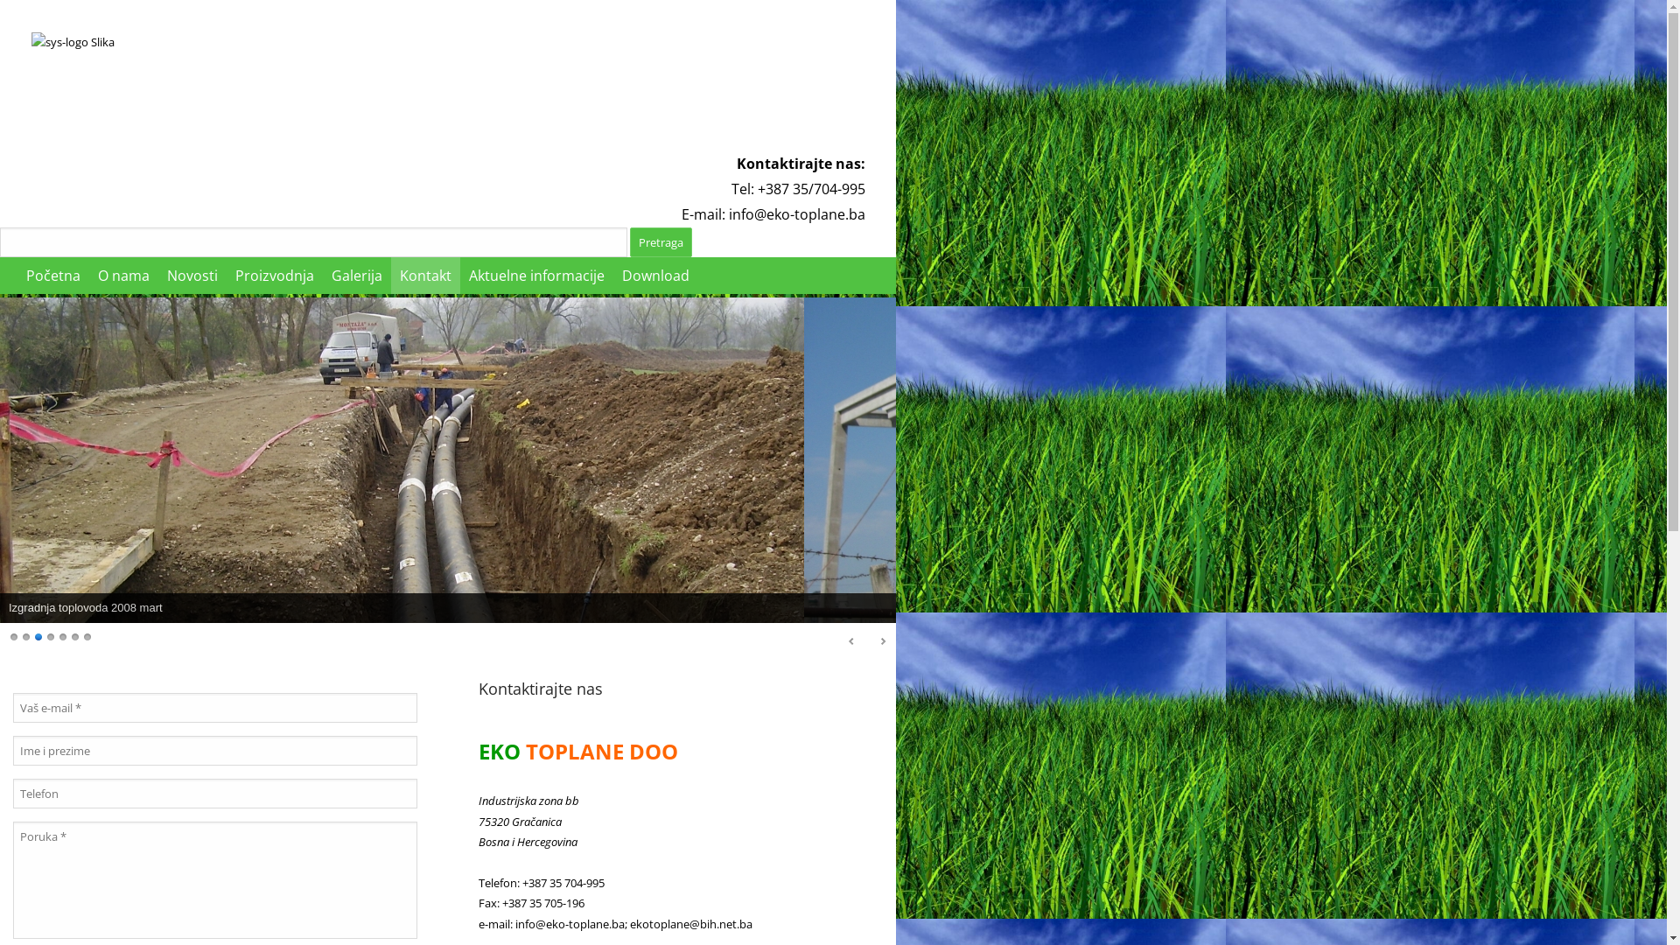 The width and height of the screenshot is (1680, 945). I want to click on Aktuelne informacije, so click(537, 276).